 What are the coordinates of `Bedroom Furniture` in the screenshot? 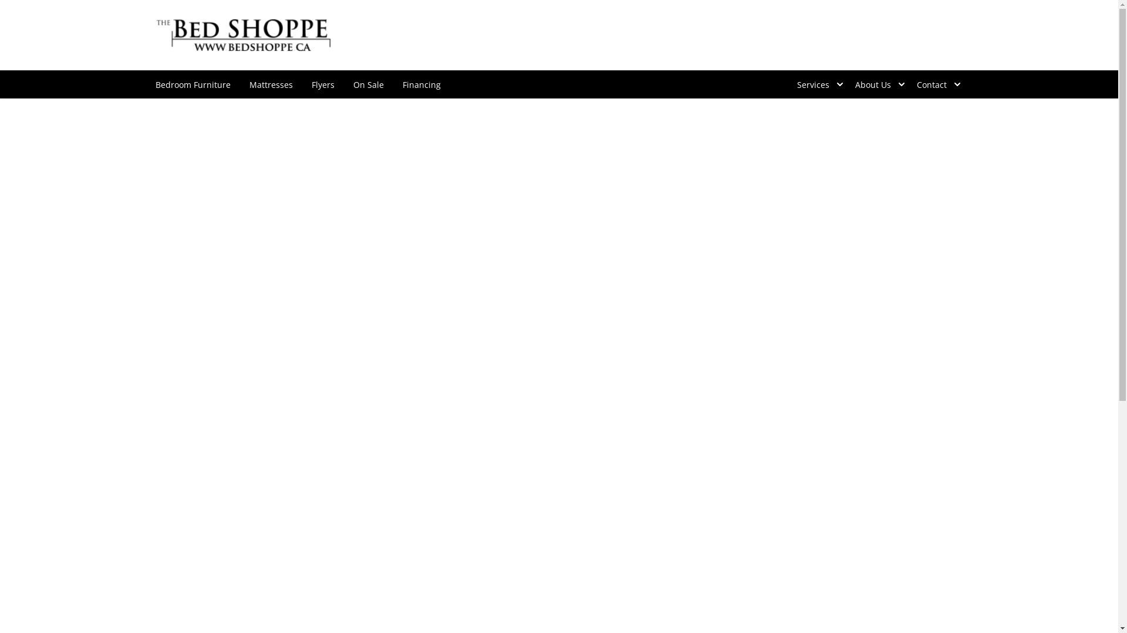 It's located at (193, 84).